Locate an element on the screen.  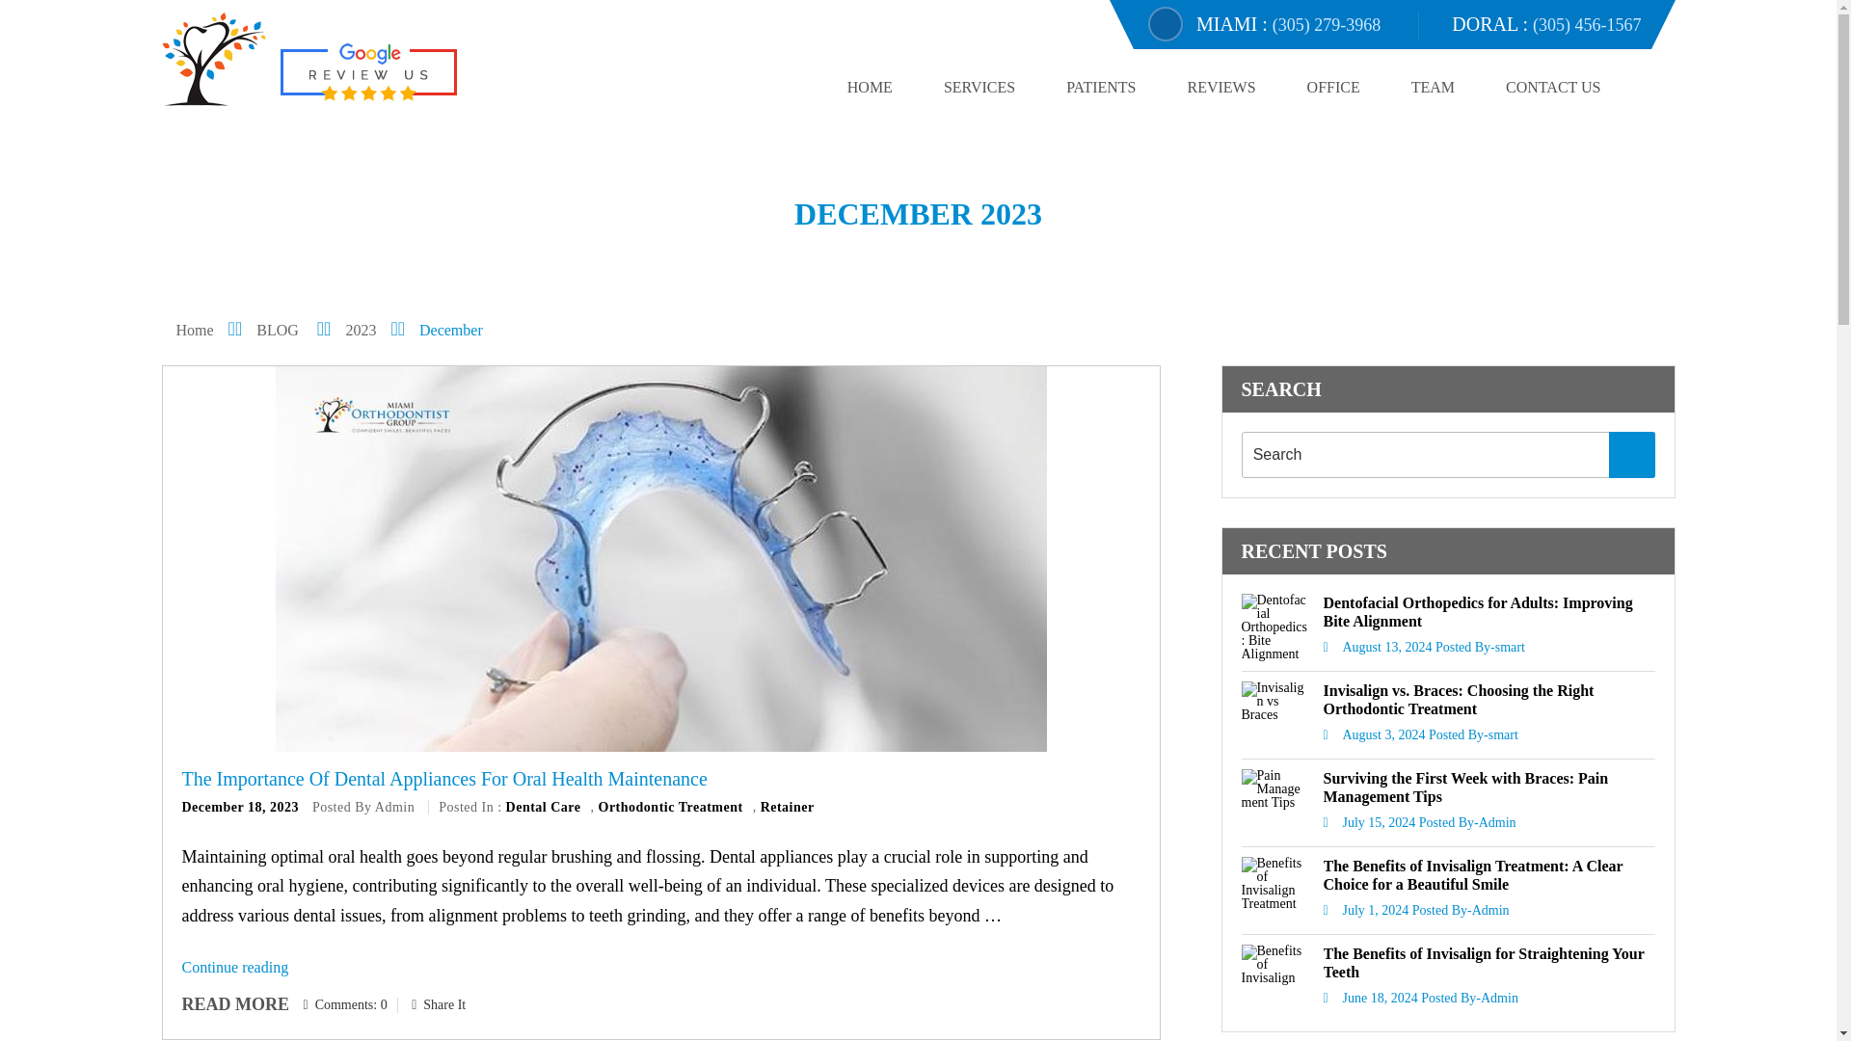
Go to the 2023 archives. is located at coordinates (374, 330).